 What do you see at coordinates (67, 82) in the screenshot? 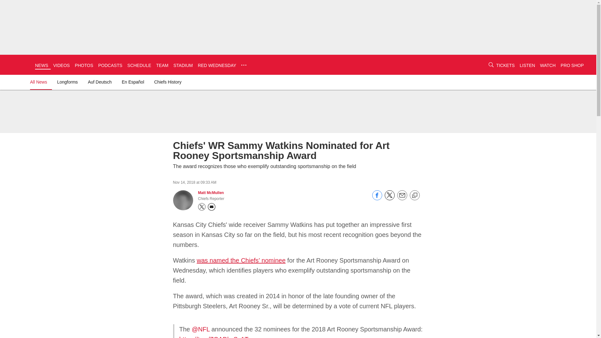
I see `Longforms` at bounding box center [67, 82].